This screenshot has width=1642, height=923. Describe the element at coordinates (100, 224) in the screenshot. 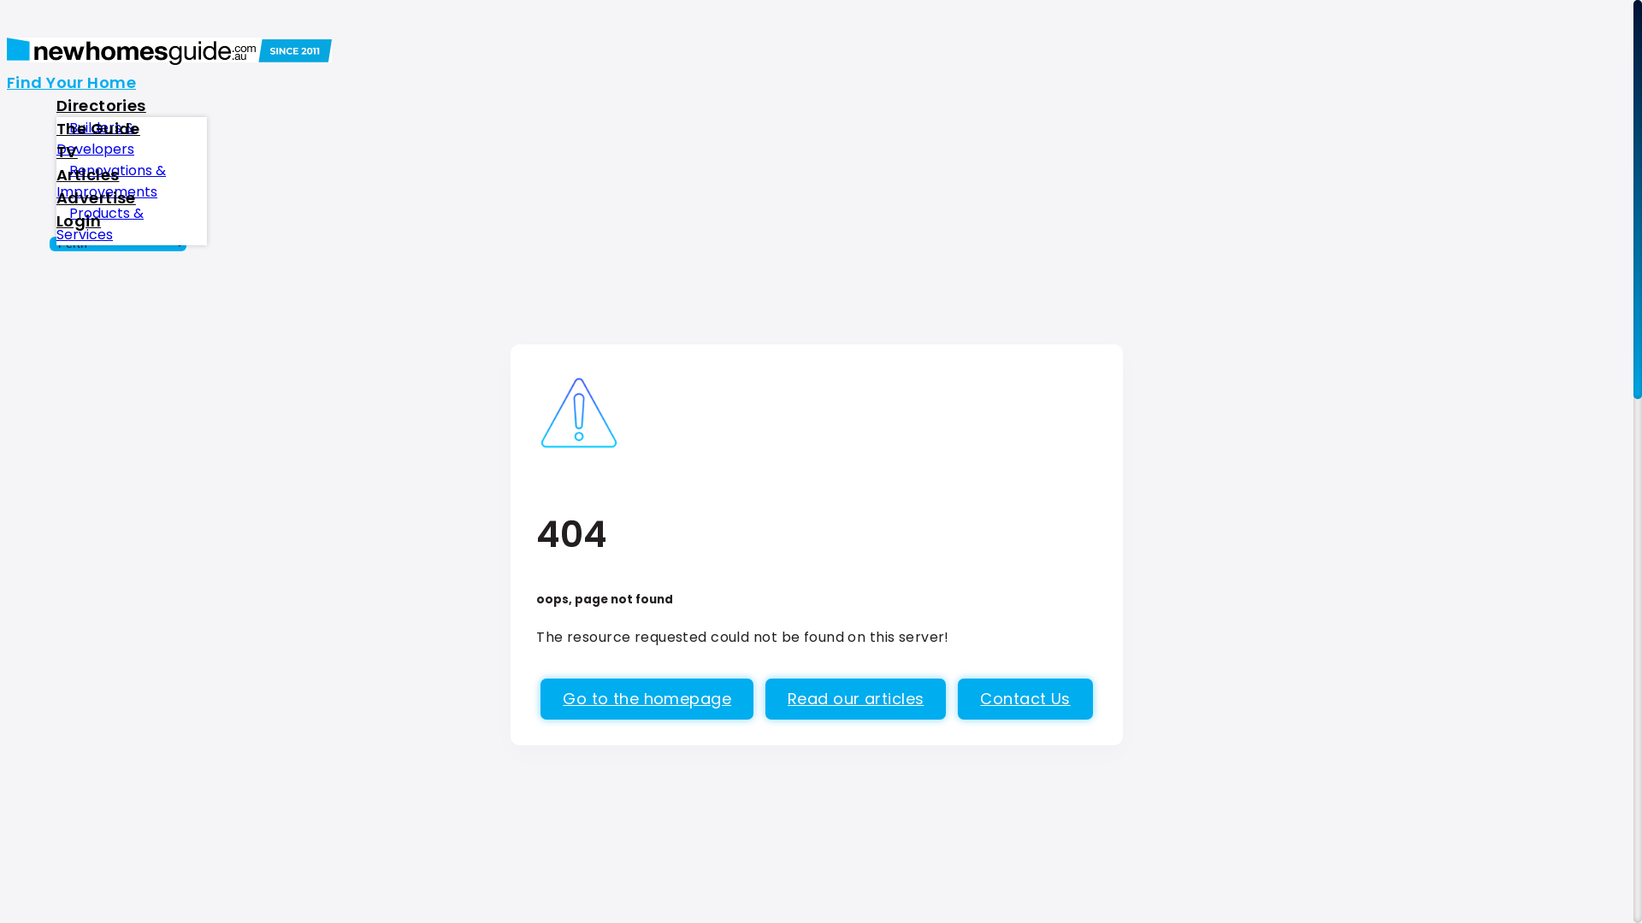

I see `Products & Services` at that location.